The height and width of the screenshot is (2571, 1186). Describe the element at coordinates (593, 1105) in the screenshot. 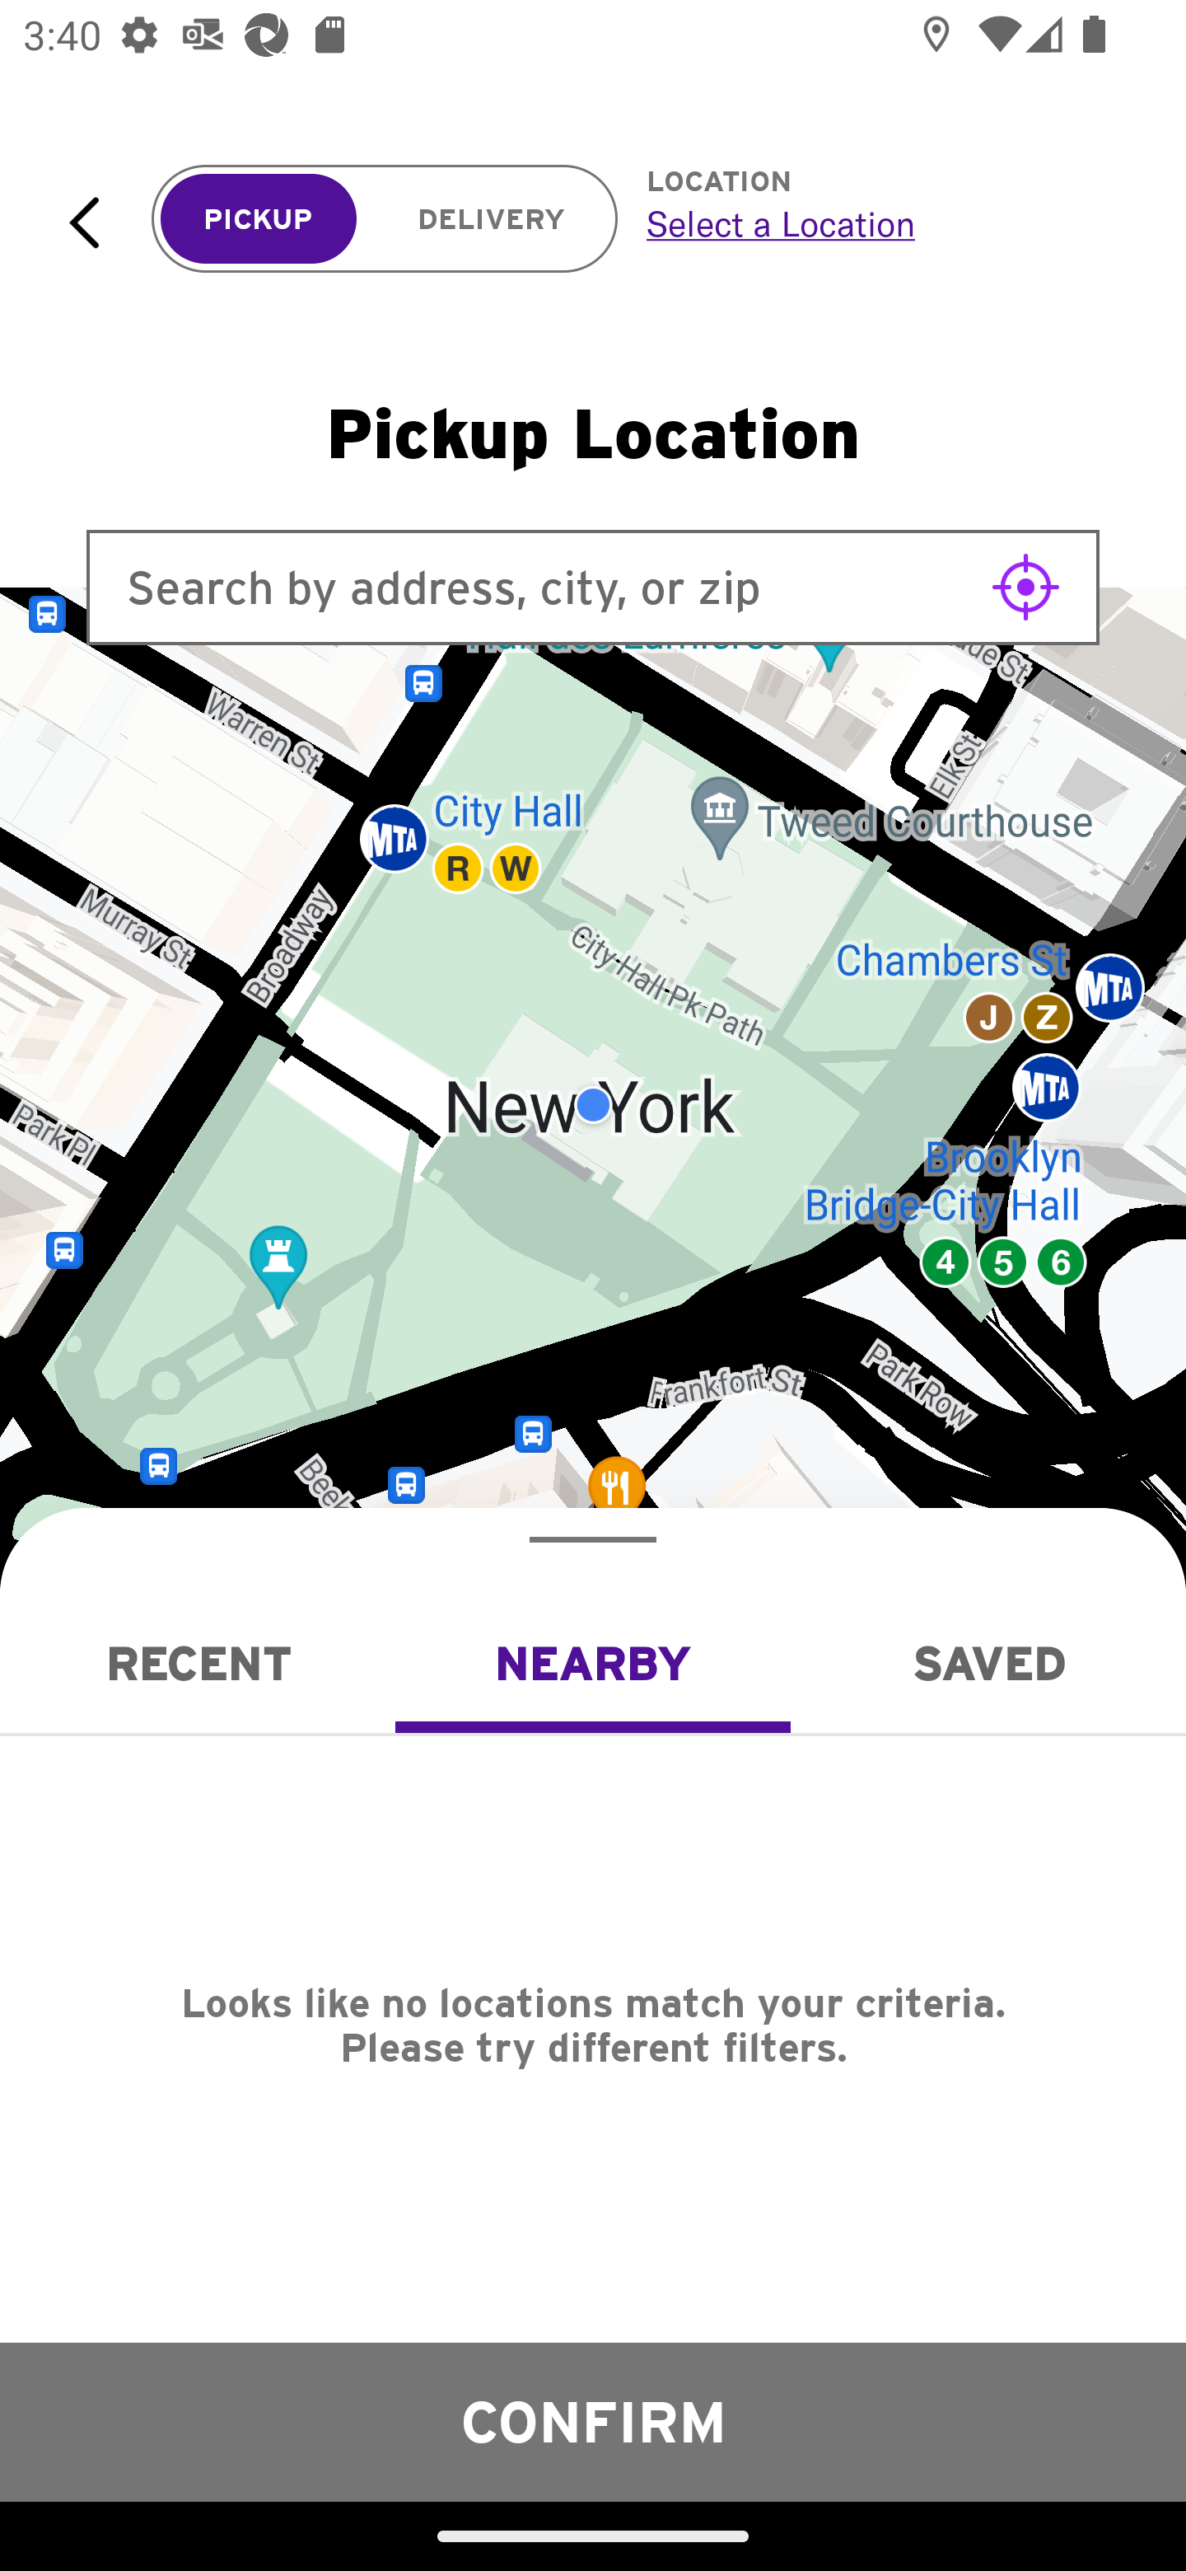

I see `Google Map` at that location.